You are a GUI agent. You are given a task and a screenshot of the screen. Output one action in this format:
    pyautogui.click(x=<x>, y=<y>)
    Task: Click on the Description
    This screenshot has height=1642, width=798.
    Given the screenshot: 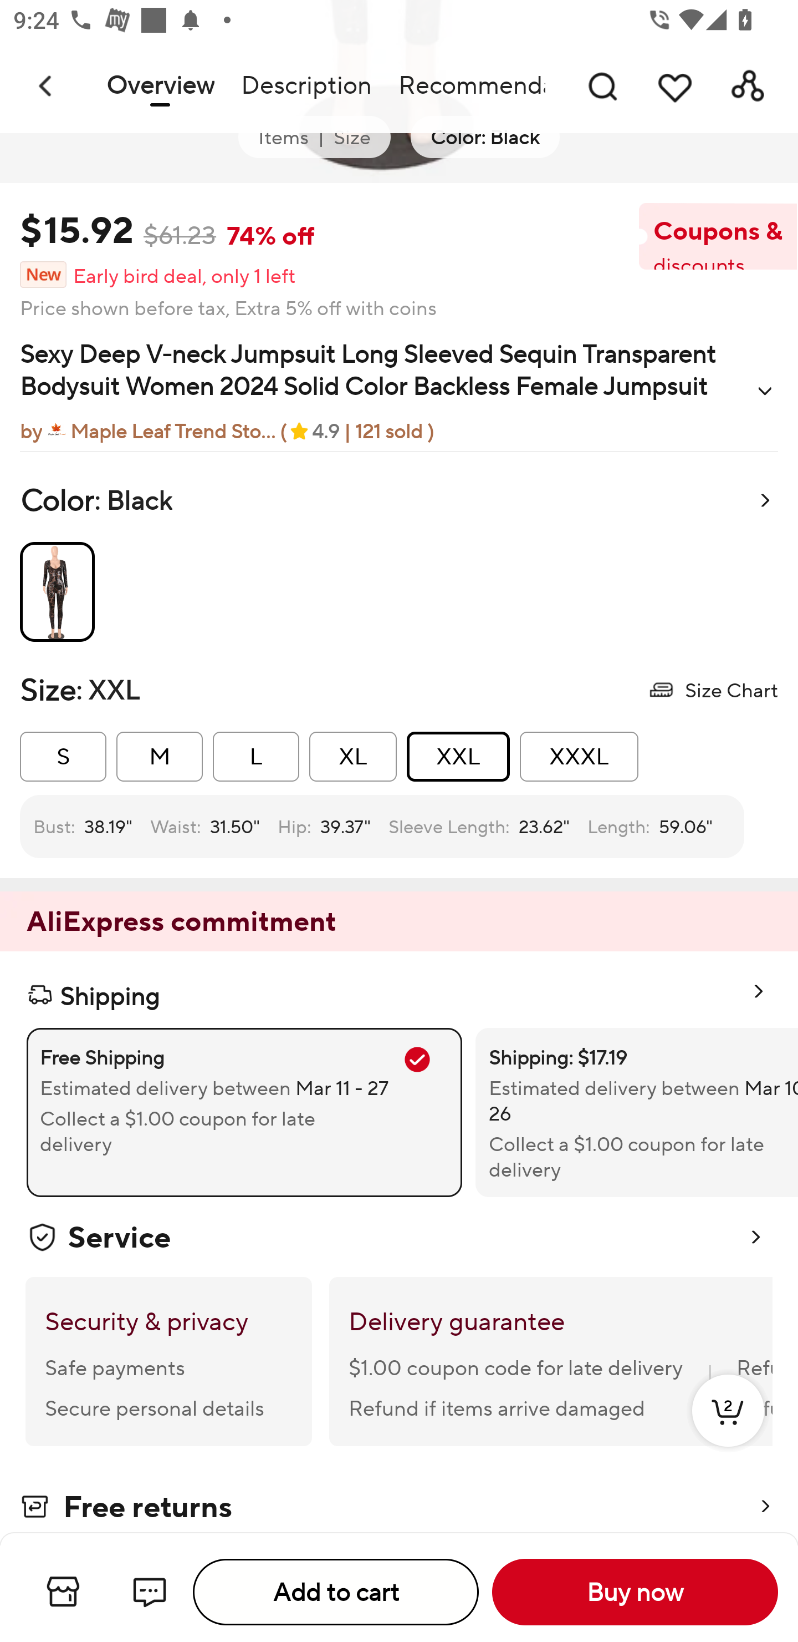 What is the action you would take?
    pyautogui.click(x=306, y=86)
    